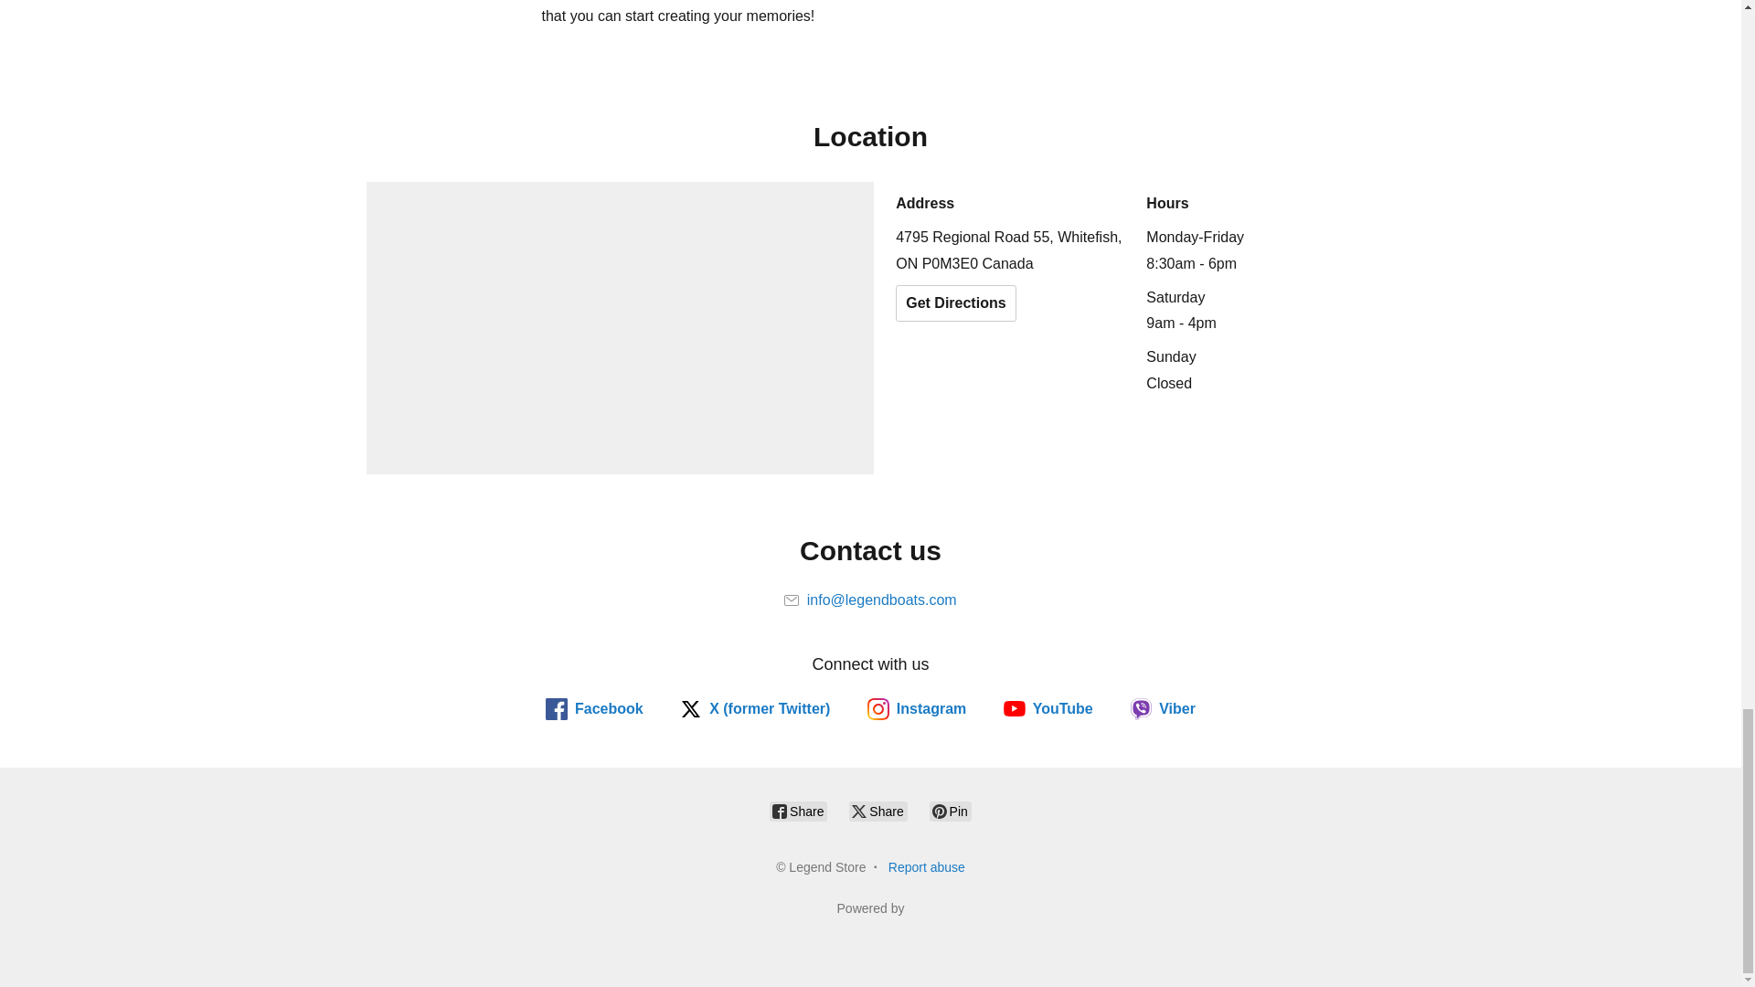  What do you see at coordinates (1048, 709) in the screenshot?
I see `YouTube` at bounding box center [1048, 709].